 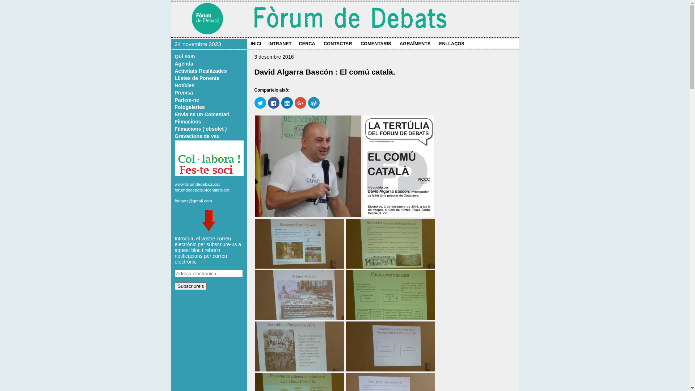 I want to click on P1160862, so click(x=299, y=346).